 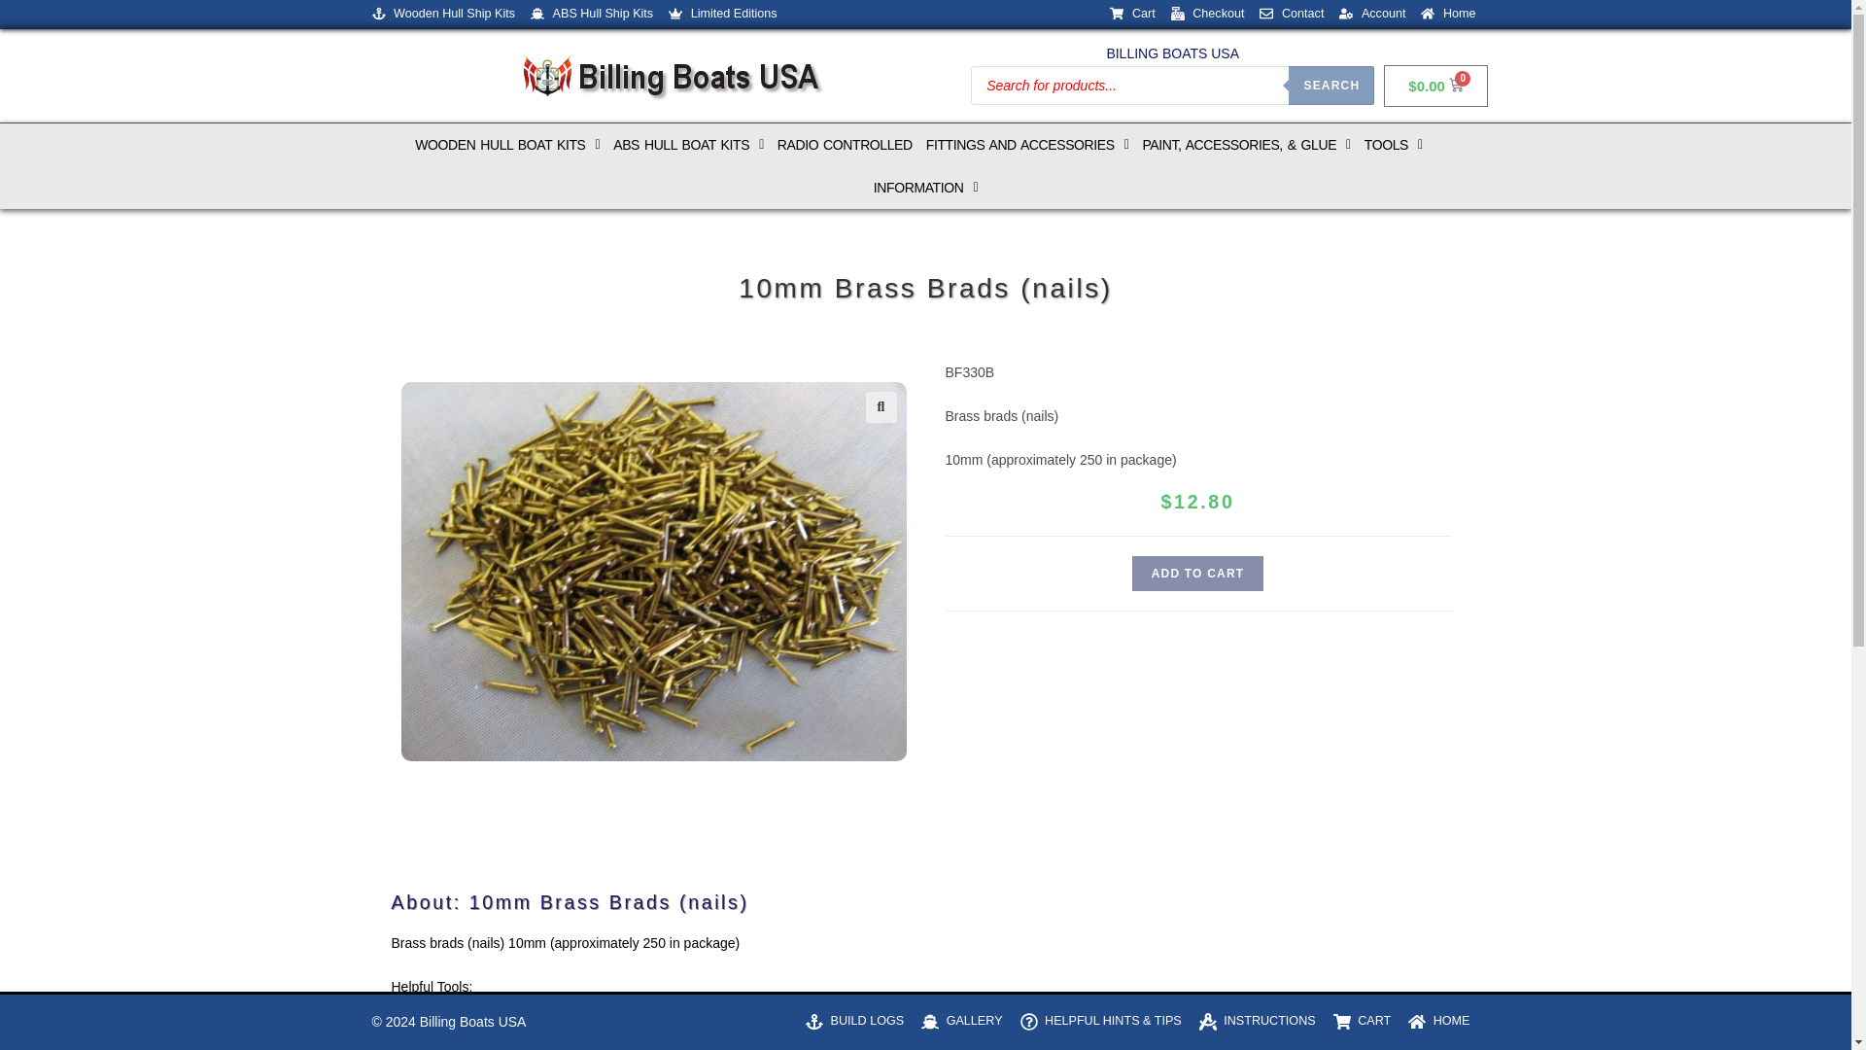 I want to click on Account, so click(x=1372, y=14).